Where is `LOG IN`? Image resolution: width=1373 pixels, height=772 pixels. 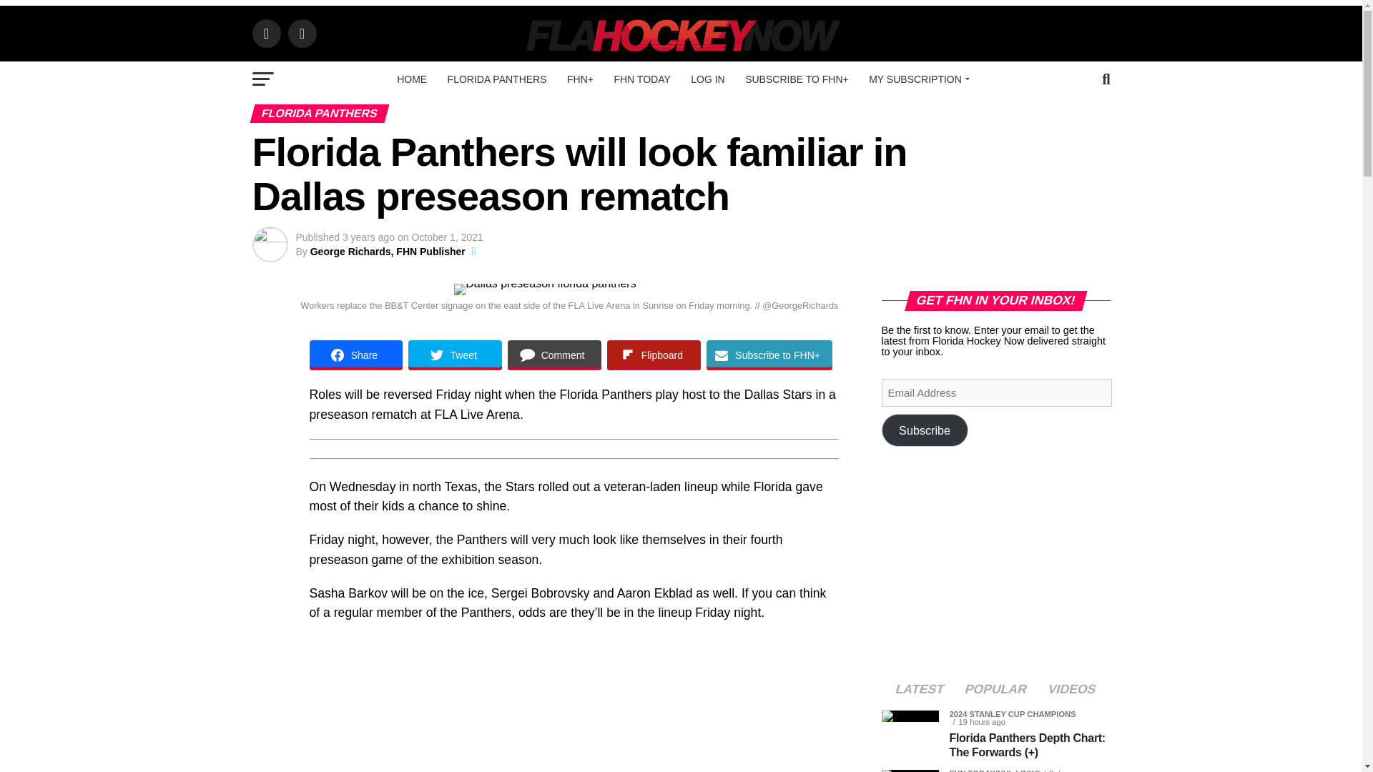 LOG IN is located at coordinates (708, 79).